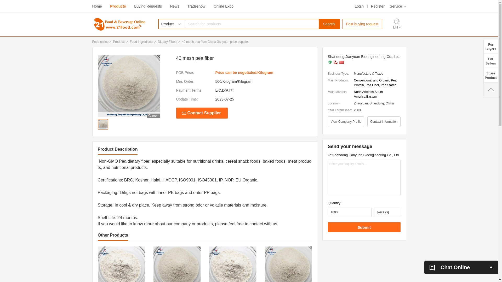 The width and height of the screenshot is (502, 282). What do you see at coordinates (398, 6) in the screenshot?
I see `Service` at bounding box center [398, 6].